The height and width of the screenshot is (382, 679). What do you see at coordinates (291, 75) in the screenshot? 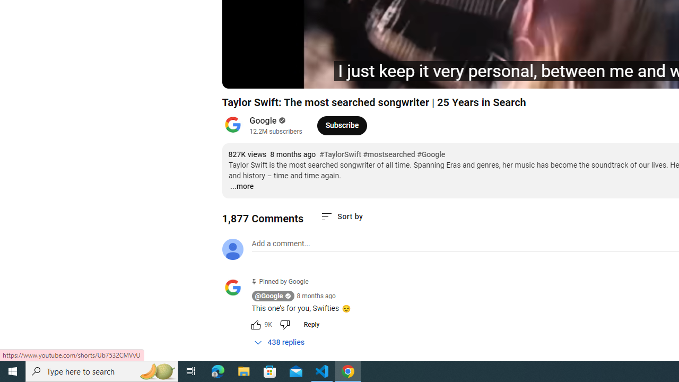
I see `Mute (m)` at bounding box center [291, 75].